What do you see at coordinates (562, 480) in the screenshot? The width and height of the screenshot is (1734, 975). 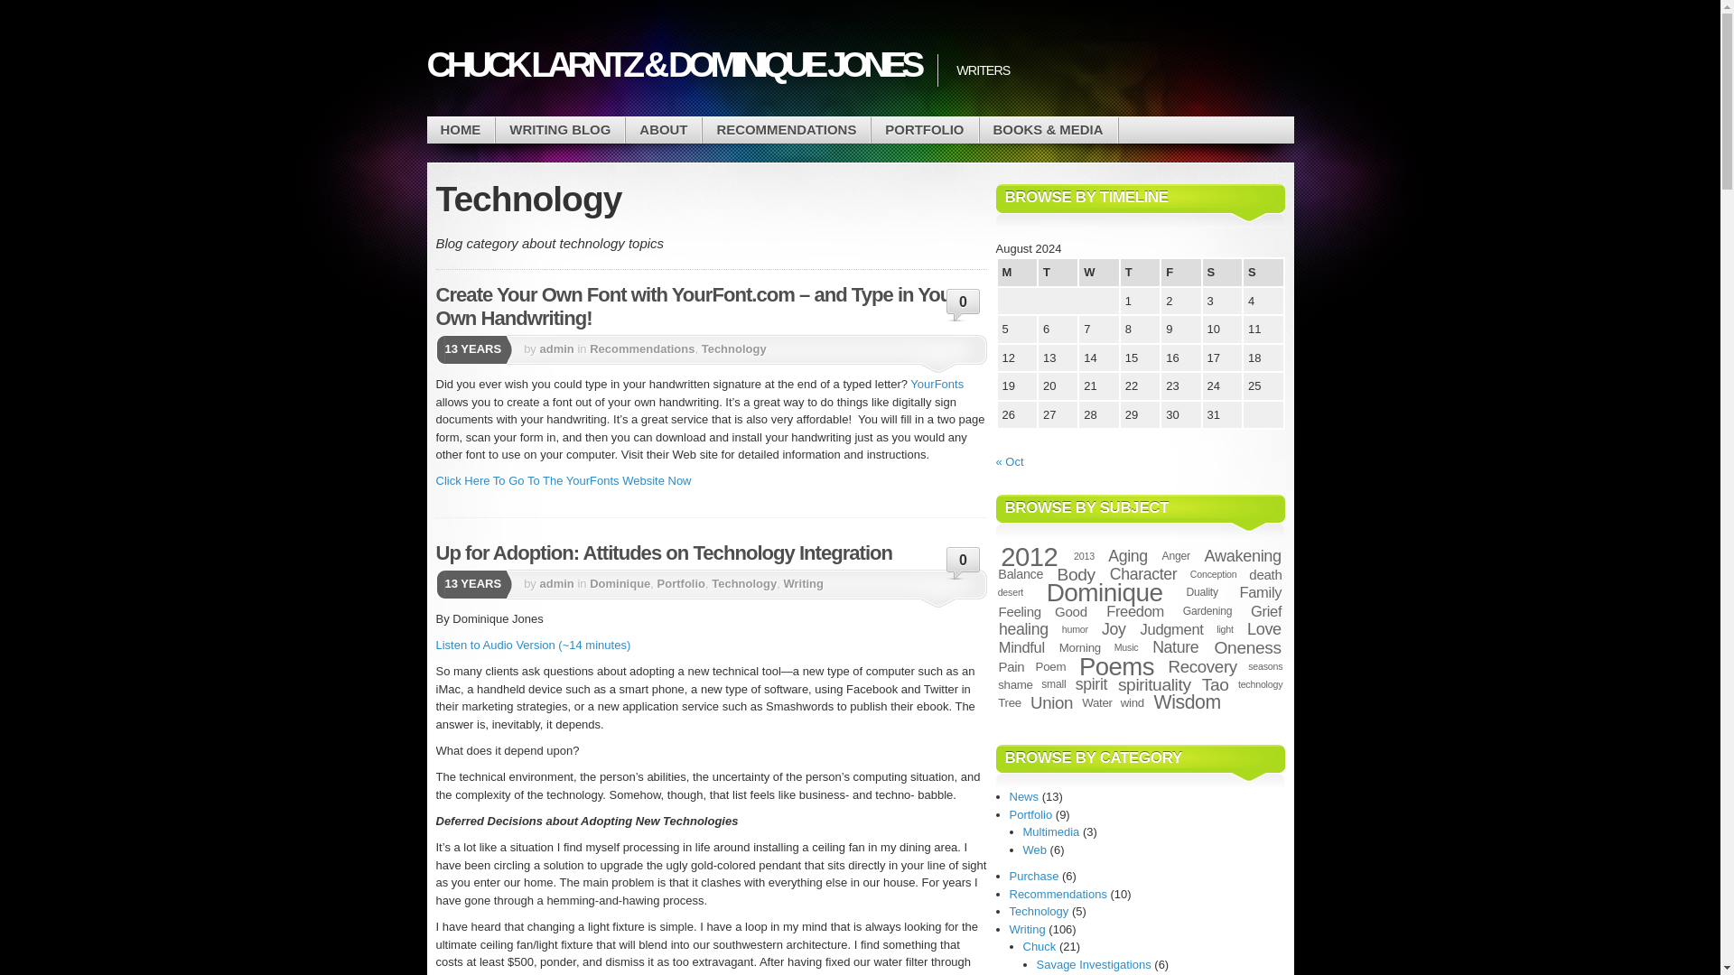 I see `YourFont Web Site` at bounding box center [562, 480].